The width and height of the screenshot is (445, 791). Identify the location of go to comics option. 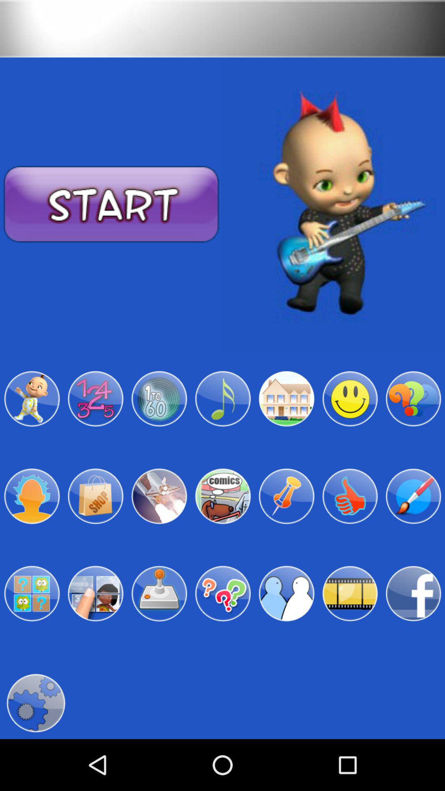
(222, 496).